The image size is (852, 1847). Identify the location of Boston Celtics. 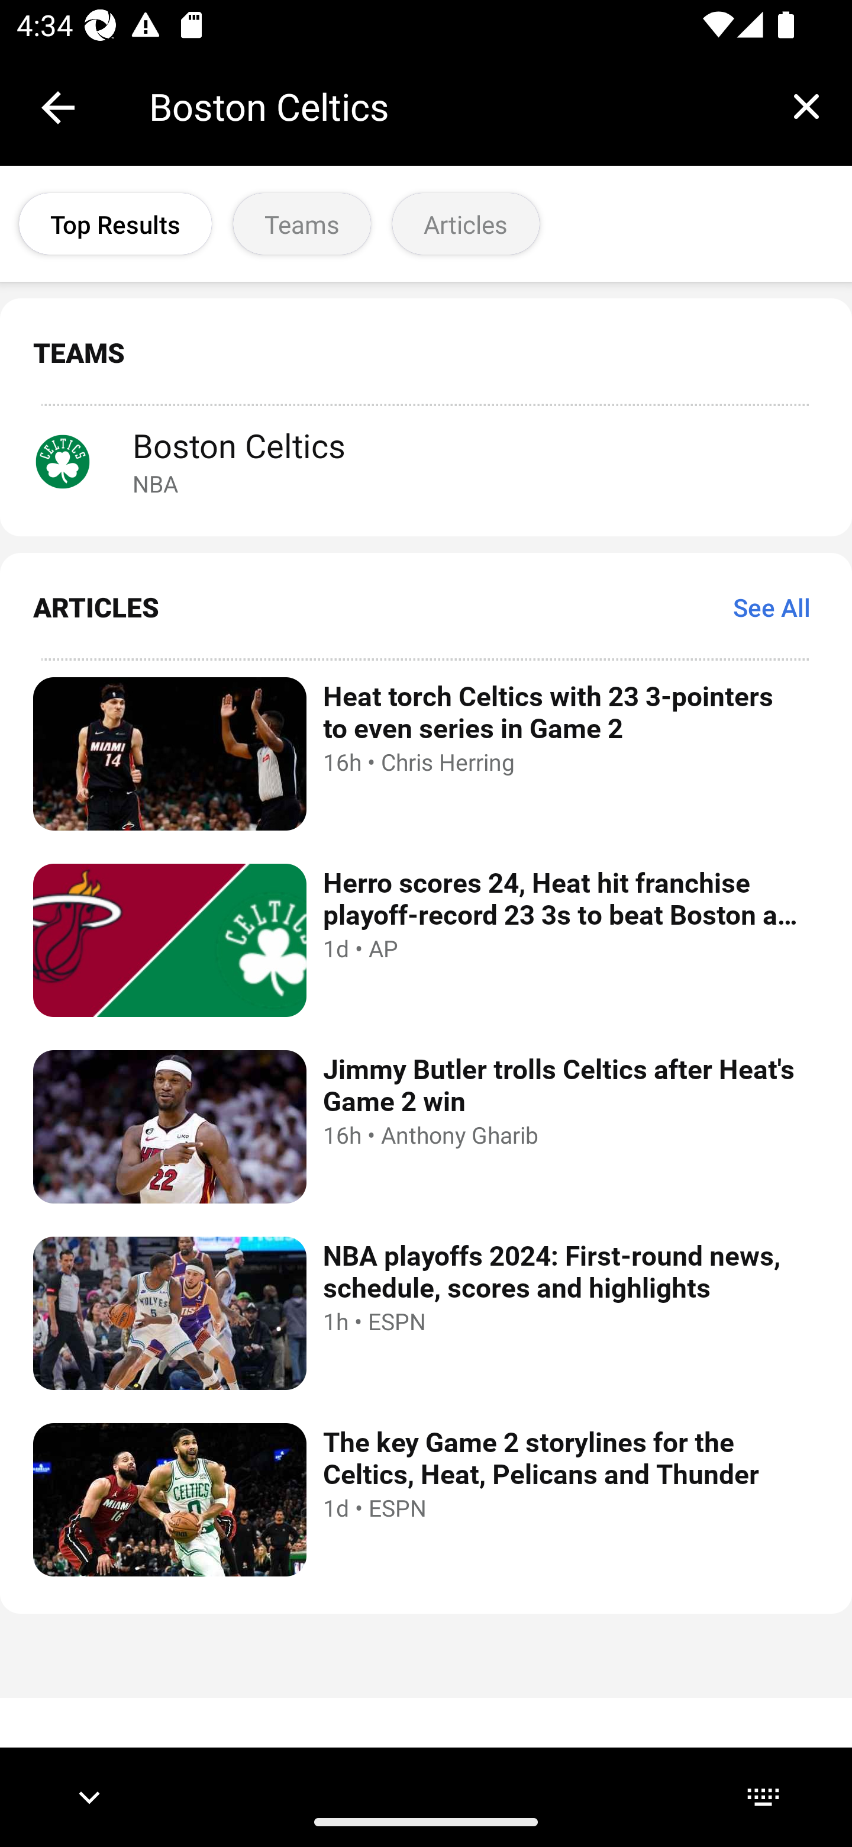
(454, 107).